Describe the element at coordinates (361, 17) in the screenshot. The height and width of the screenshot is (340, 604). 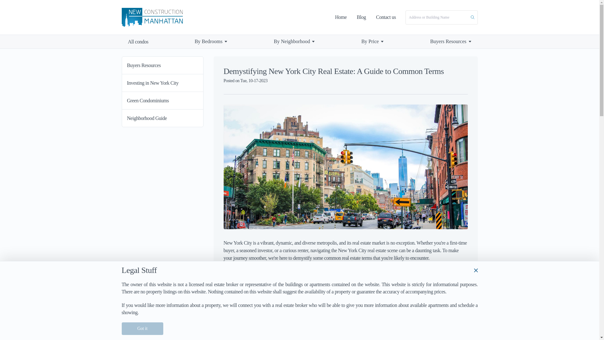
I see `Blog` at that location.